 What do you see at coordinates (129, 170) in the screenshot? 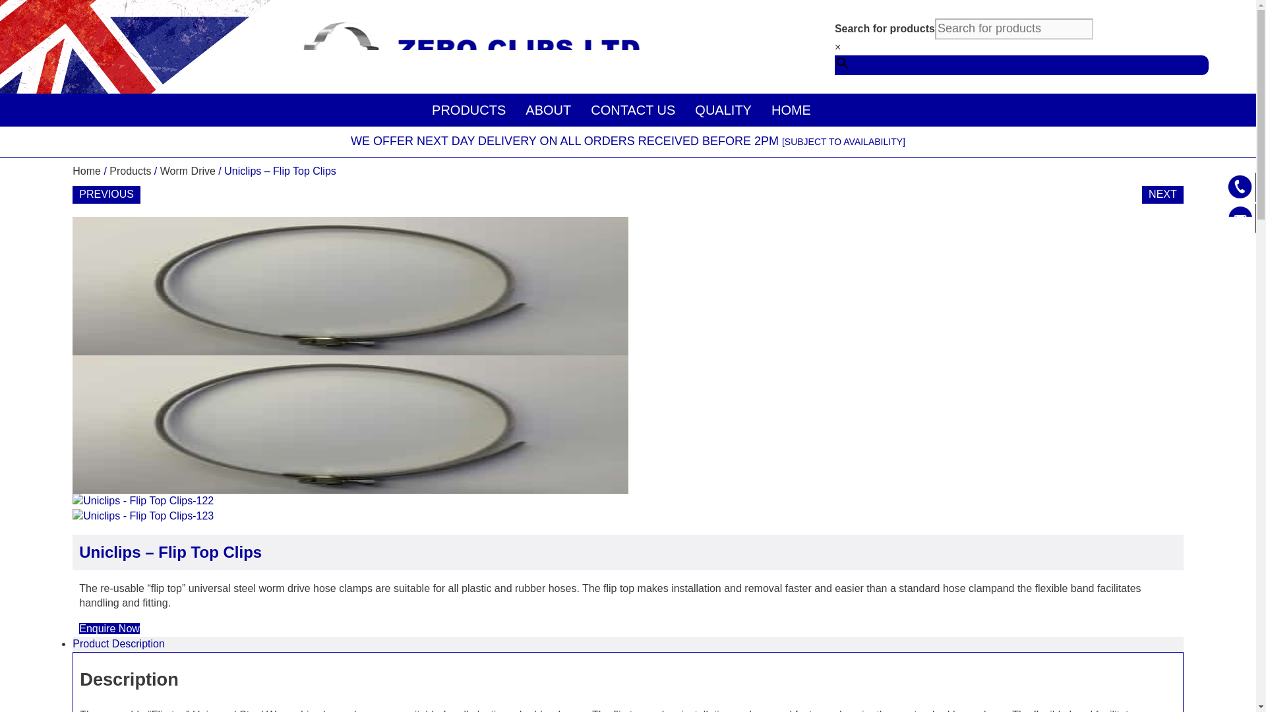
I see `Products` at bounding box center [129, 170].